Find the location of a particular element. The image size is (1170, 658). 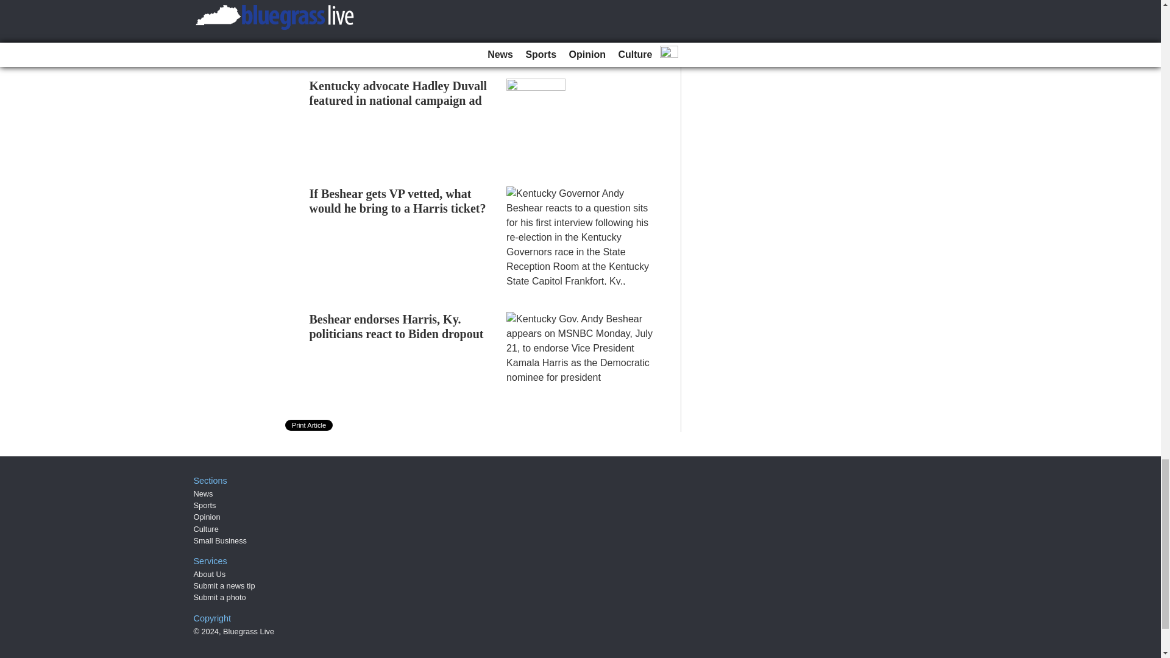

Small Business is located at coordinates (221, 541).